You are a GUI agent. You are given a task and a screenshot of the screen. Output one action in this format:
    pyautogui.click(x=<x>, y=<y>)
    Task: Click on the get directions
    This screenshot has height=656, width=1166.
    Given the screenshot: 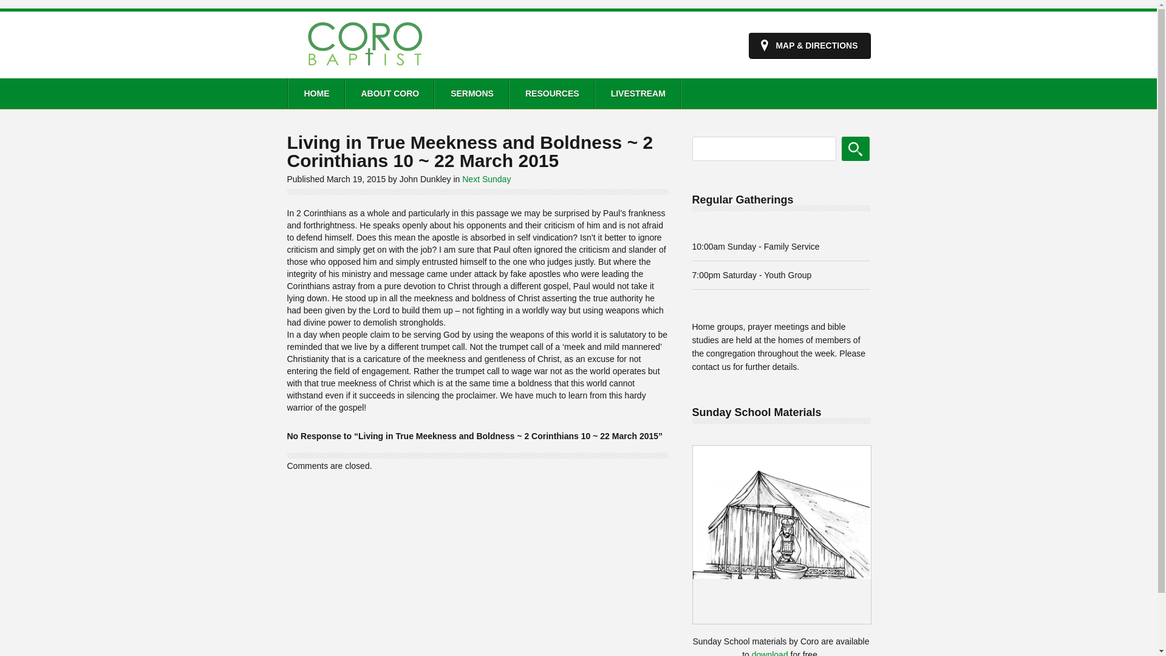 What is the action you would take?
    pyautogui.click(x=809, y=46)
    